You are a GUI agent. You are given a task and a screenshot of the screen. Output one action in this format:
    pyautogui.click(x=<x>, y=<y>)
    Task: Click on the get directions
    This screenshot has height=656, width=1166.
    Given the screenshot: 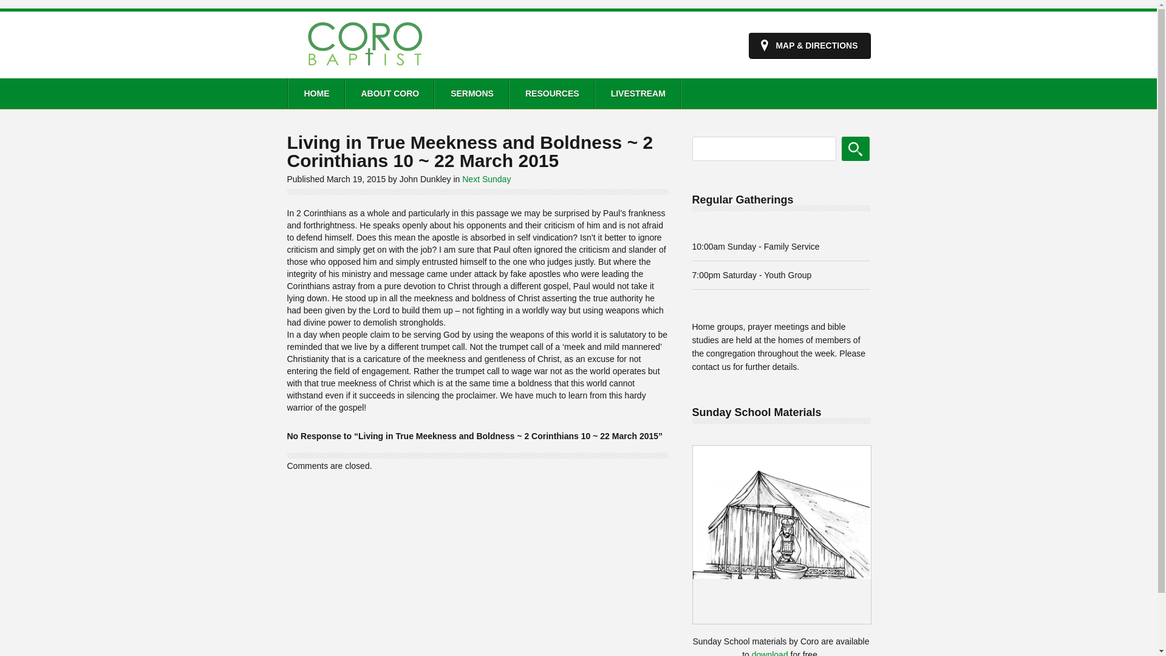 What is the action you would take?
    pyautogui.click(x=809, y=46)
    